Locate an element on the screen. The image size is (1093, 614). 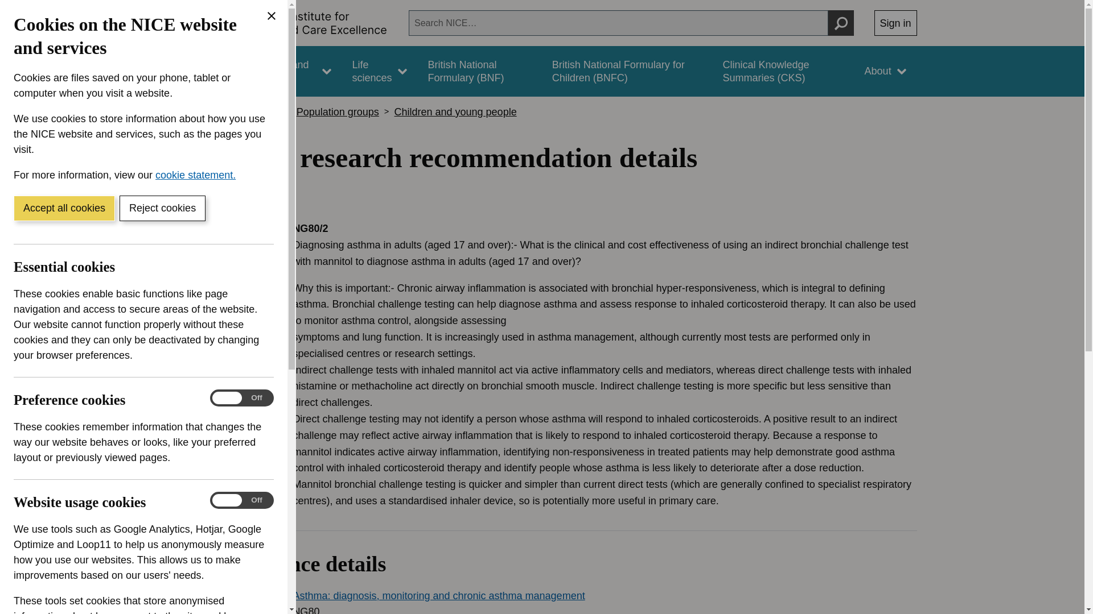
Standards and indicators is located at coordinates (286, 71).